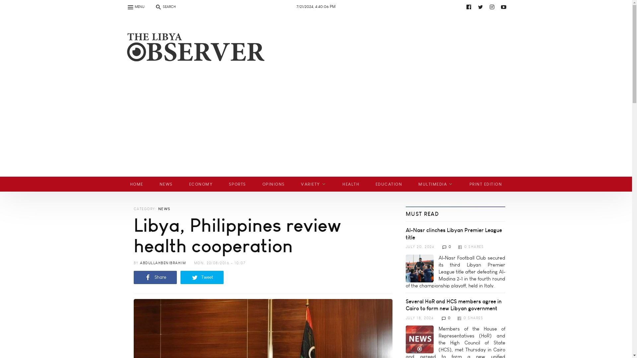 This screenshot has height=358, width=637. I want to click on MULTIMEDIA, so click(436, 184).